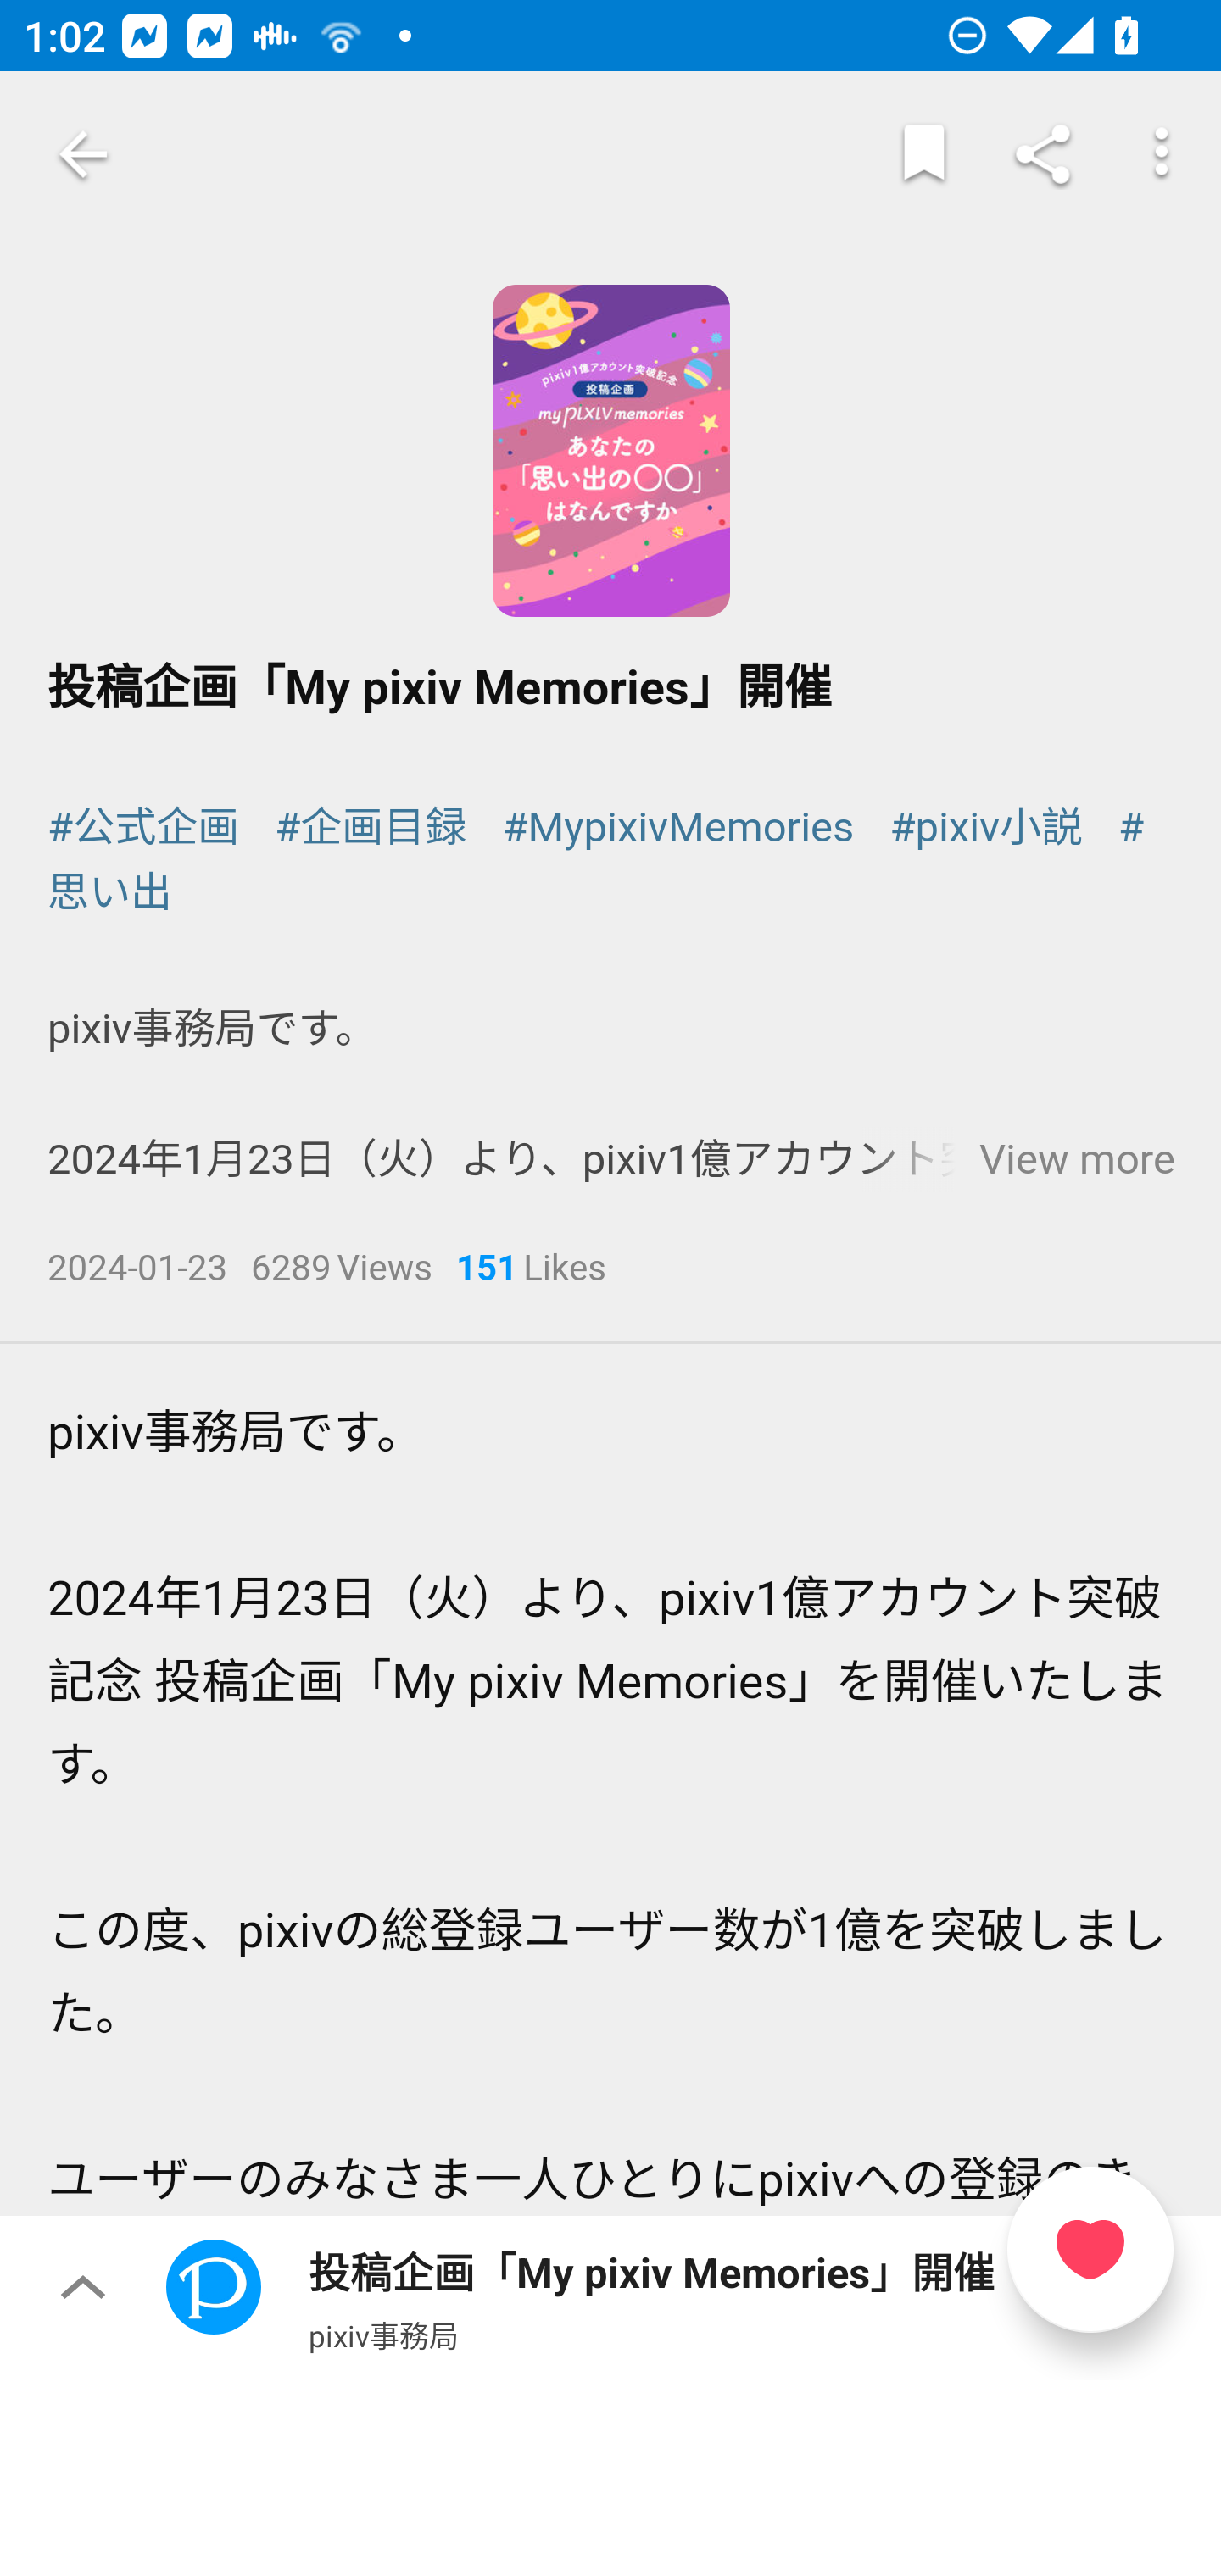  Describe the element at coordinates (677, 828) in the screenshot. I see `#MypixivMemories` at that location.